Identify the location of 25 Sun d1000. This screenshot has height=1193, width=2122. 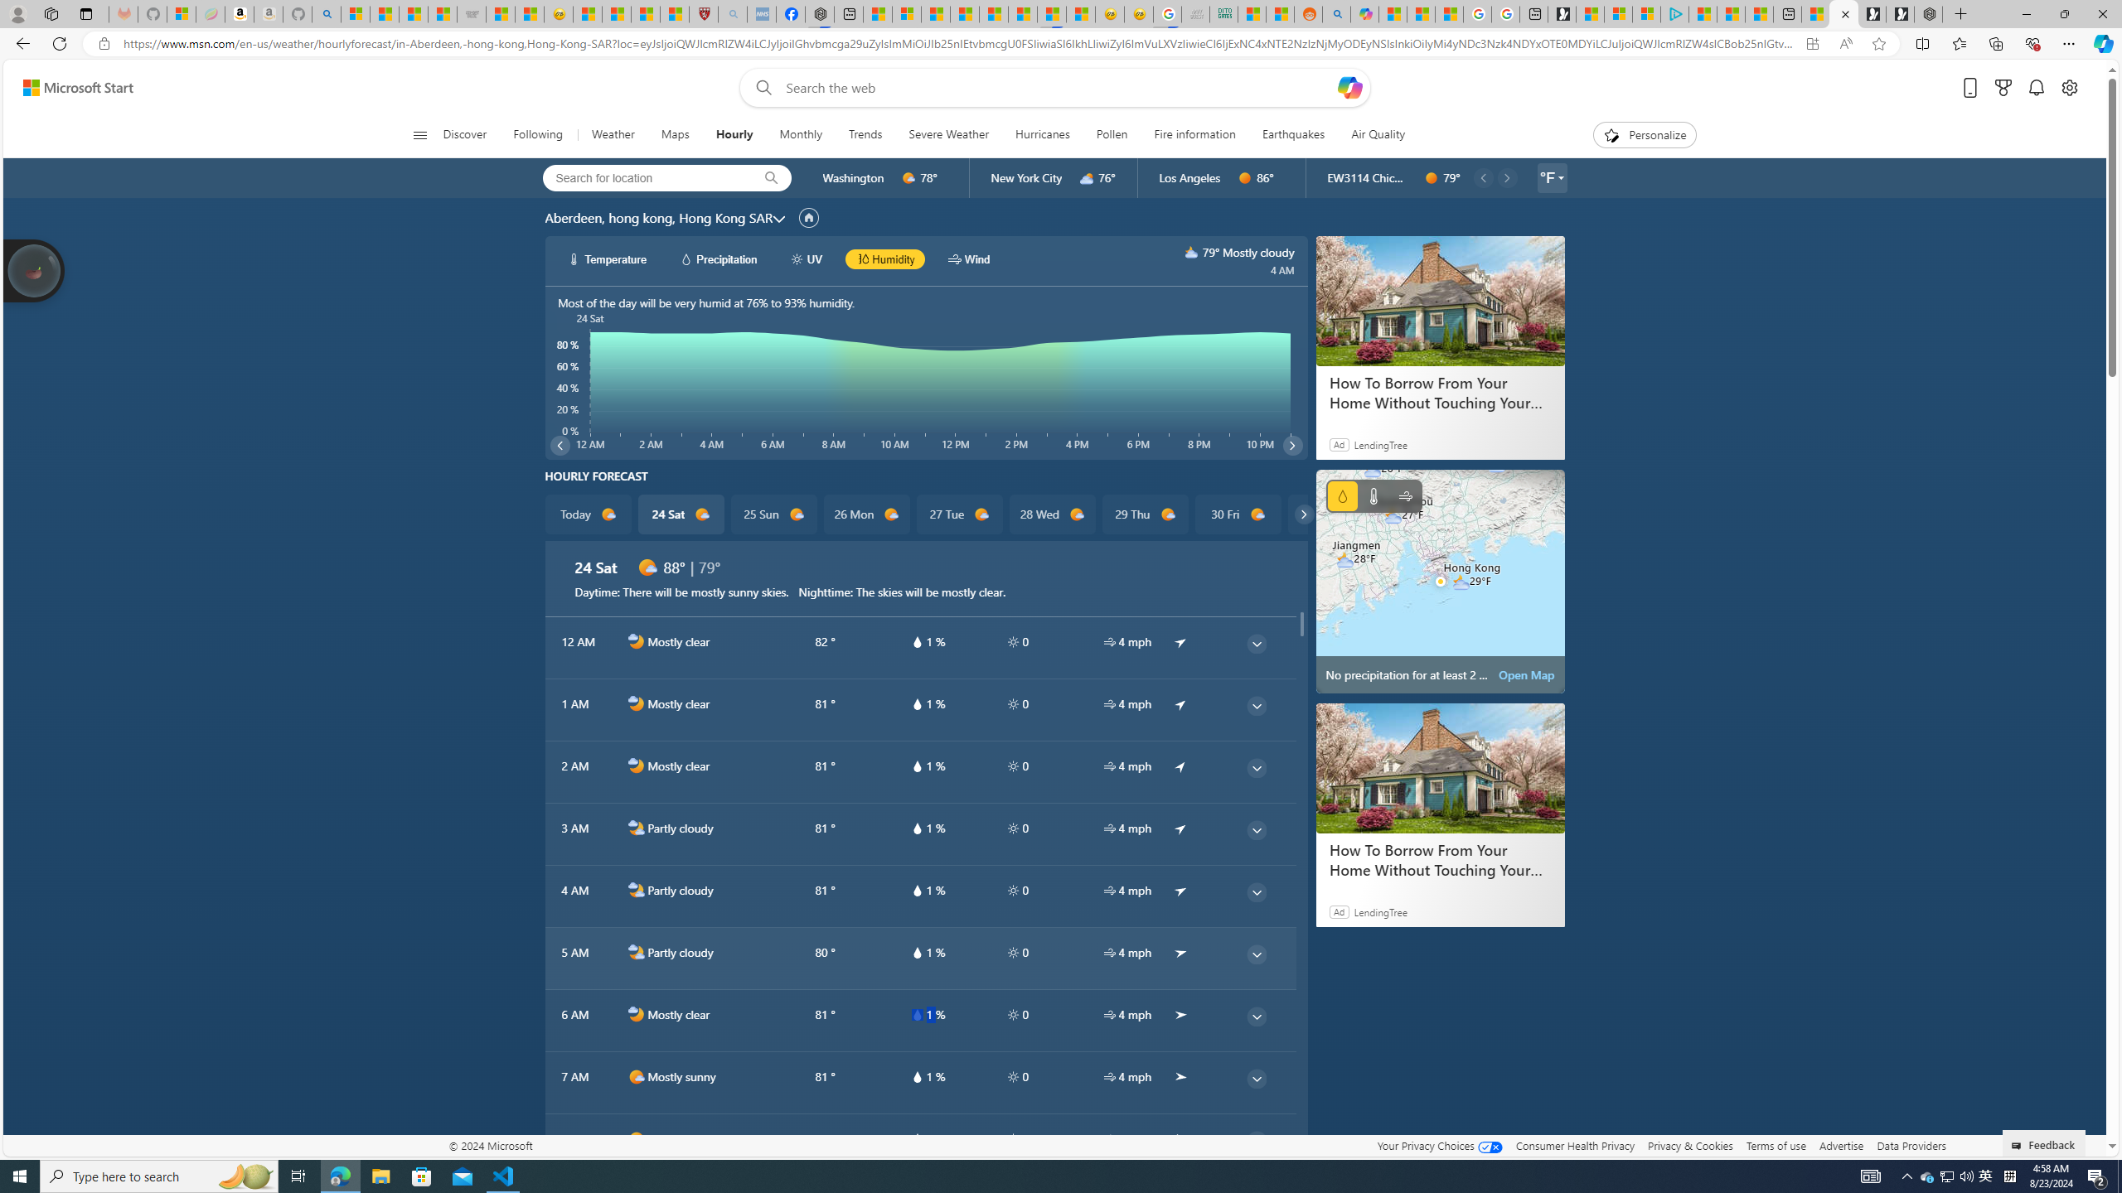
(773, 514).